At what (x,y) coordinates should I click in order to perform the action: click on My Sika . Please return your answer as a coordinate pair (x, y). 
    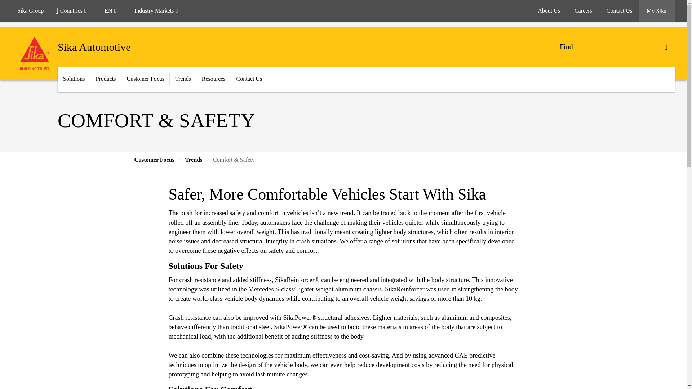
    Looking at the image, I should click on (657, 11).